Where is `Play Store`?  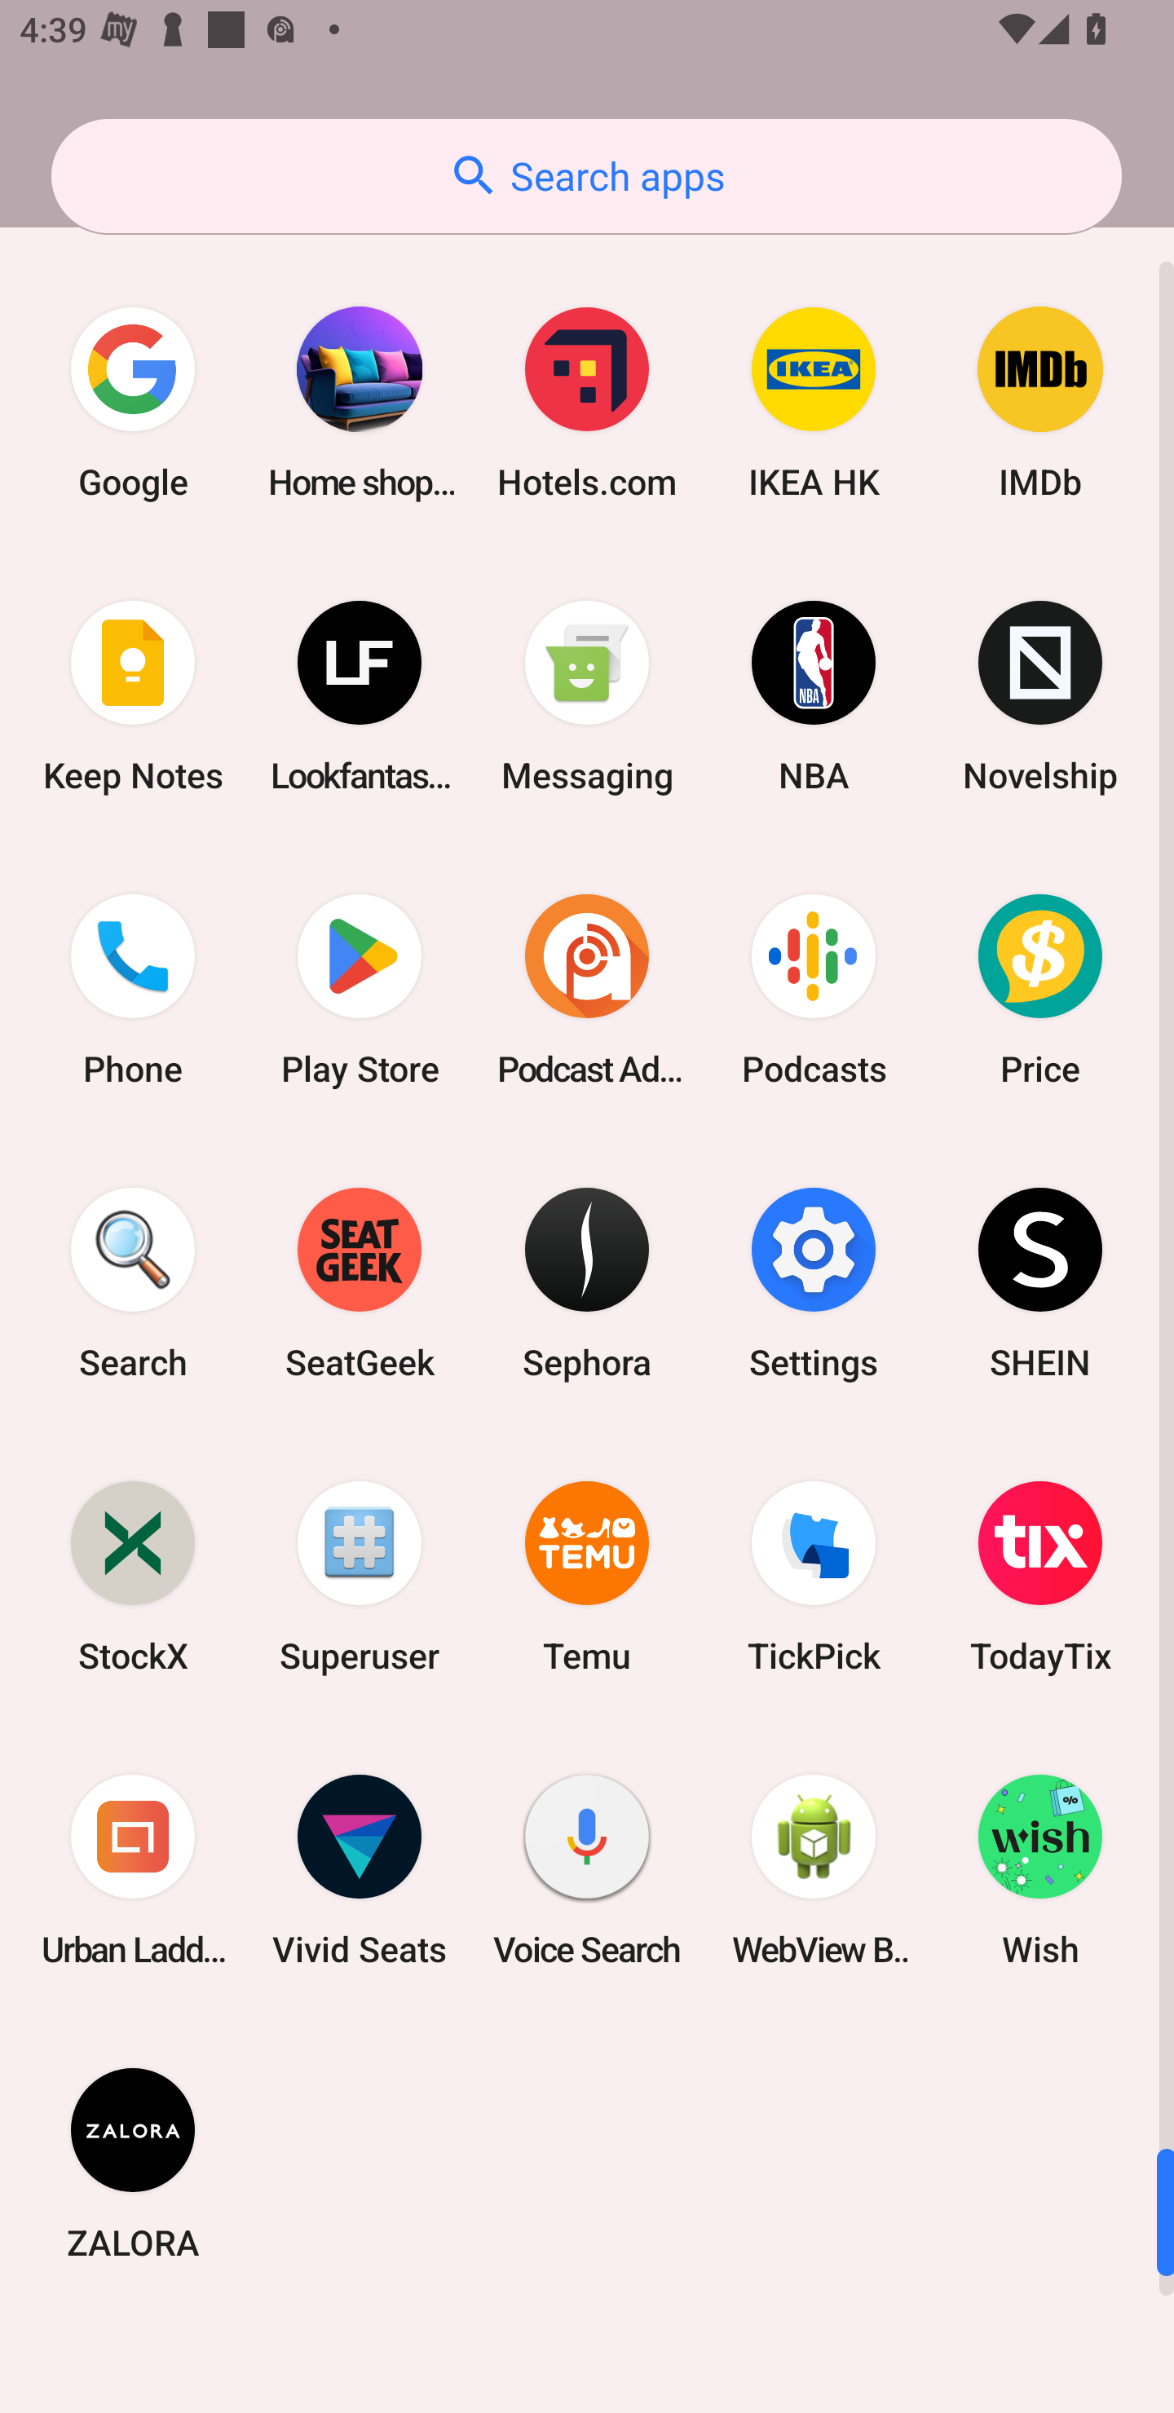
Play Store is located at coordinates (360, 990).